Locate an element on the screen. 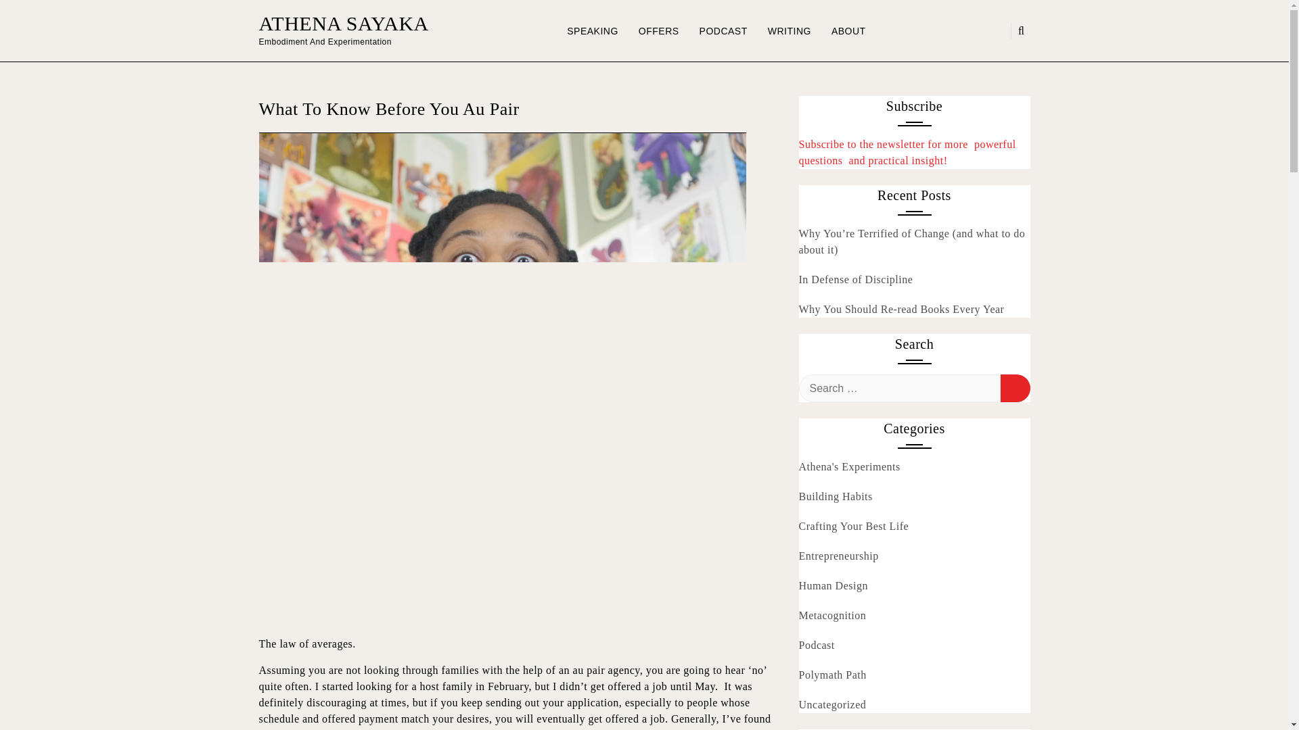 The image size is (1299, 730). Podcast is located at coordinates (816, 645).